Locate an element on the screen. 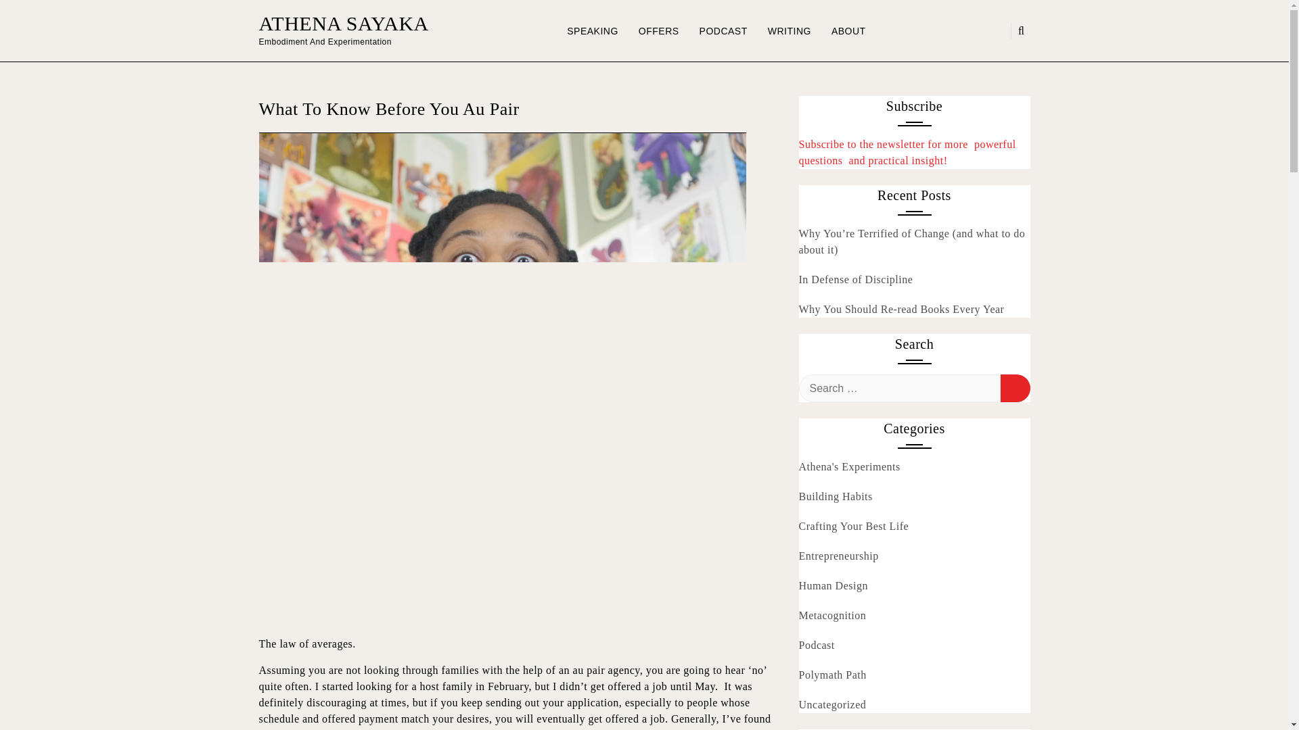 The image size is (1299, 730). Podcast is located at coordinates (816, 645).